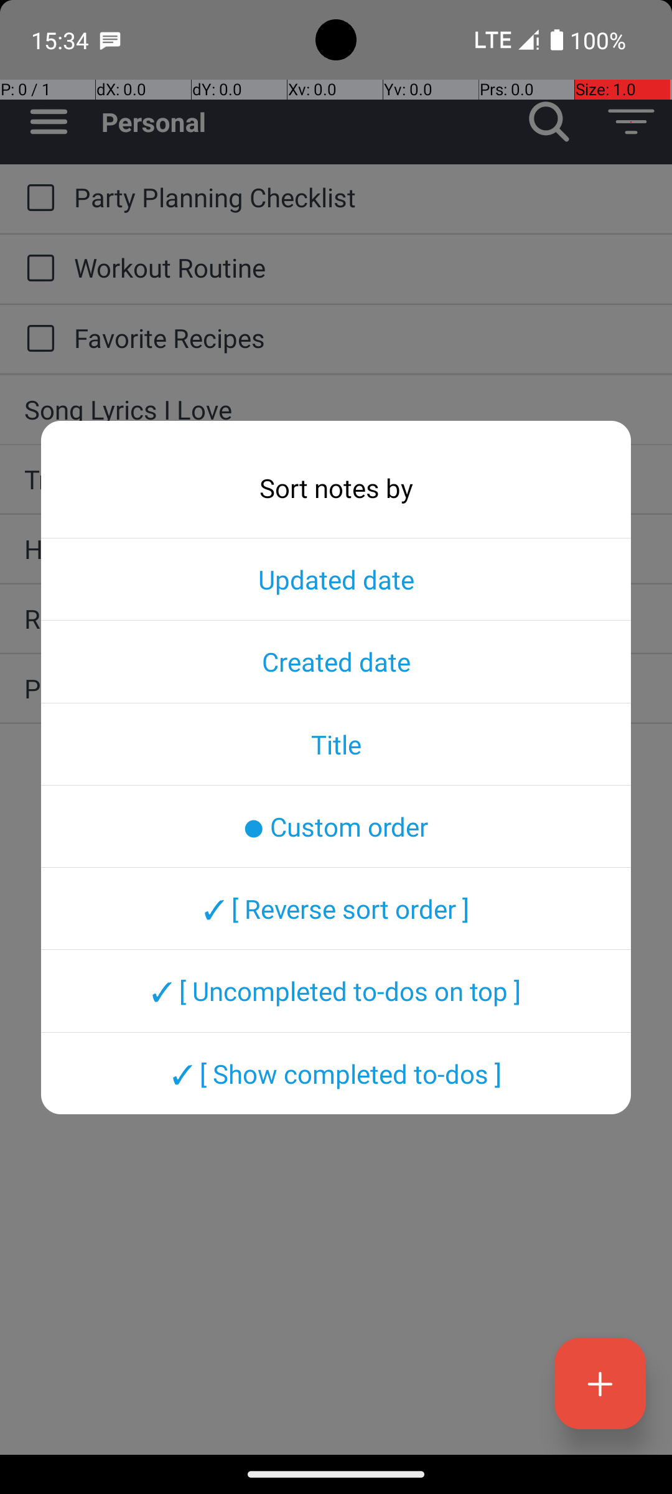  Describe the element at coordinates (336, 410) in the screenshot. I see `Song Lyrics I Love` at that location.